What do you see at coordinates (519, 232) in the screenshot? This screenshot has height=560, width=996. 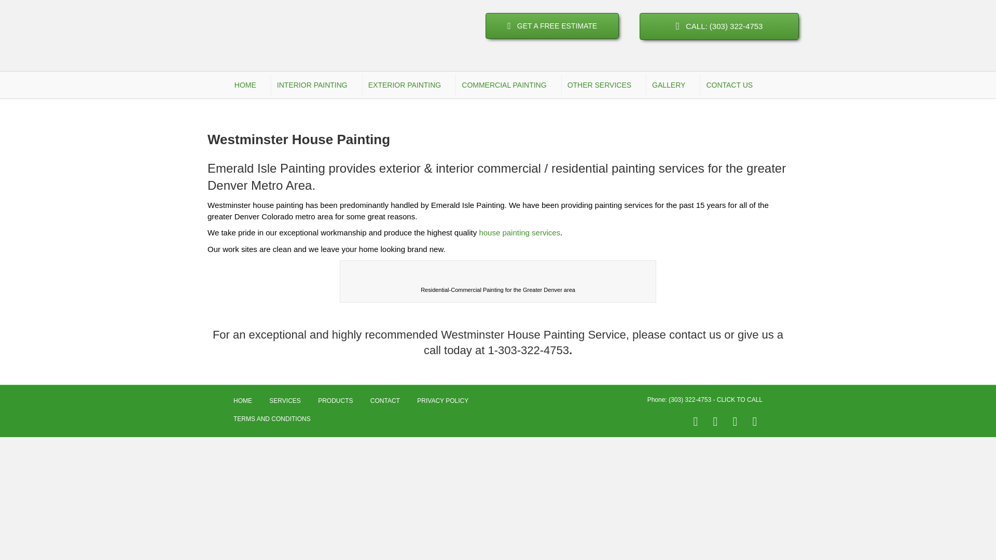 I see `SERVICES` at bounding box center [519, 232].